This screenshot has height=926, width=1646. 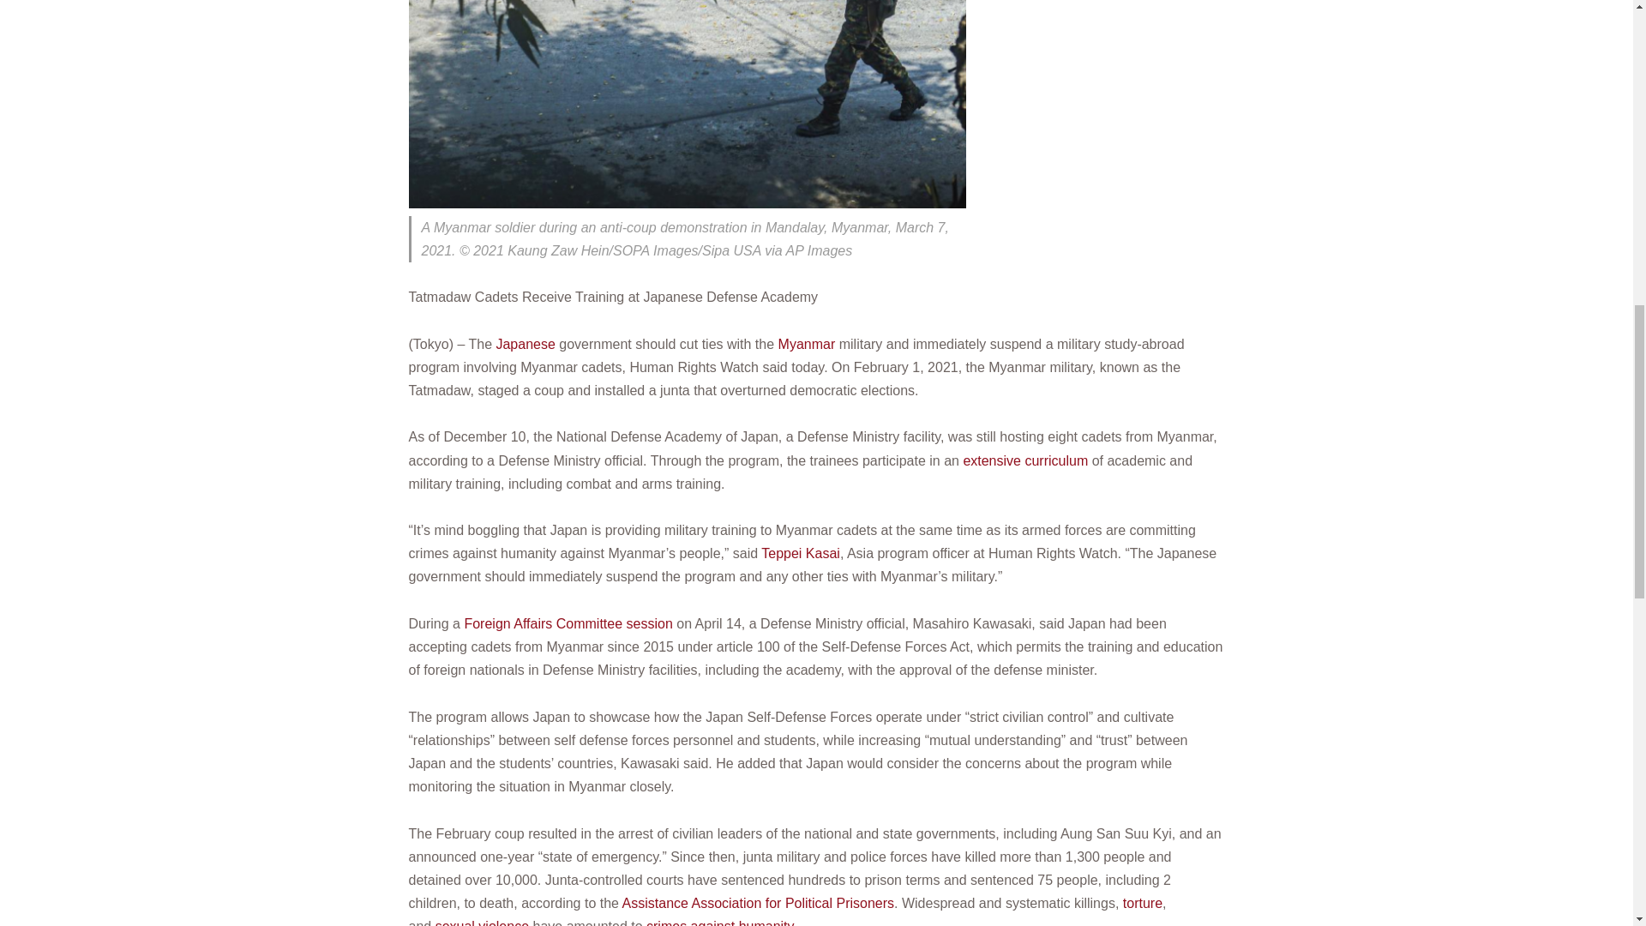 What do you see at coordinates (1025, 461) in the screenshot?
I see `extensive curriculum` at bounding box center [1025, 461].